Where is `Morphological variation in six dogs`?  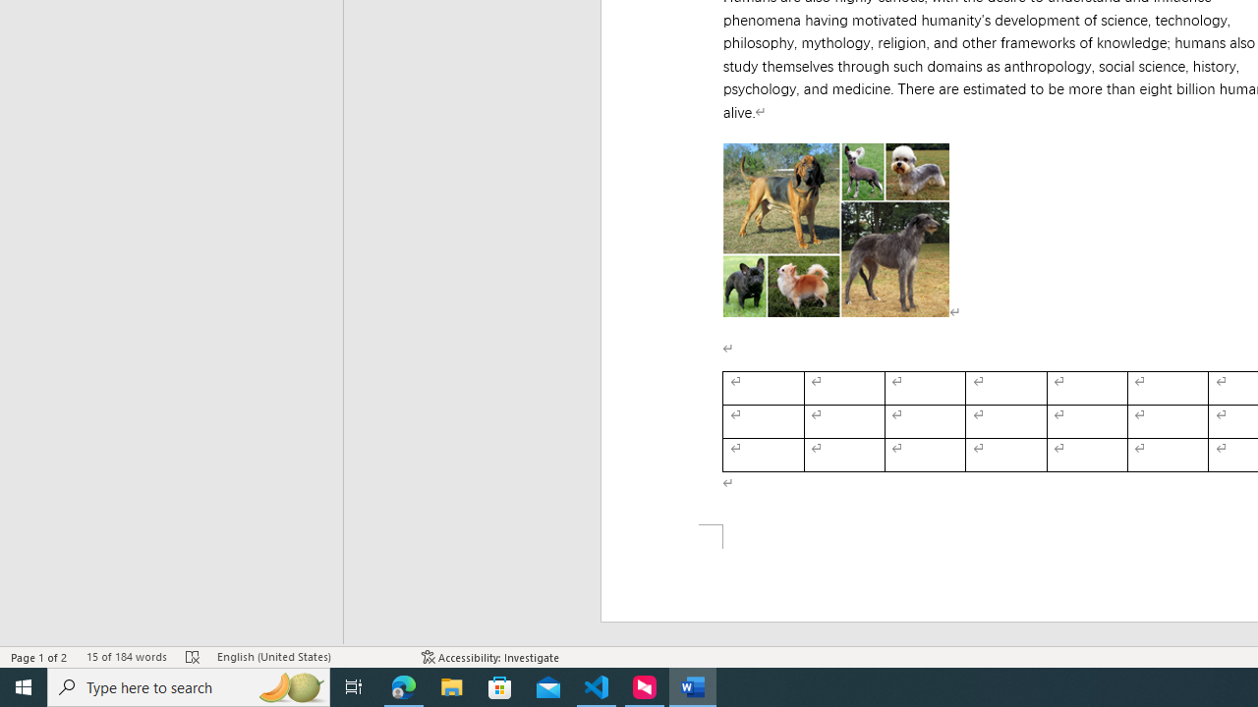
Morphological variation in six dogs is located at coordinates (836, 230).